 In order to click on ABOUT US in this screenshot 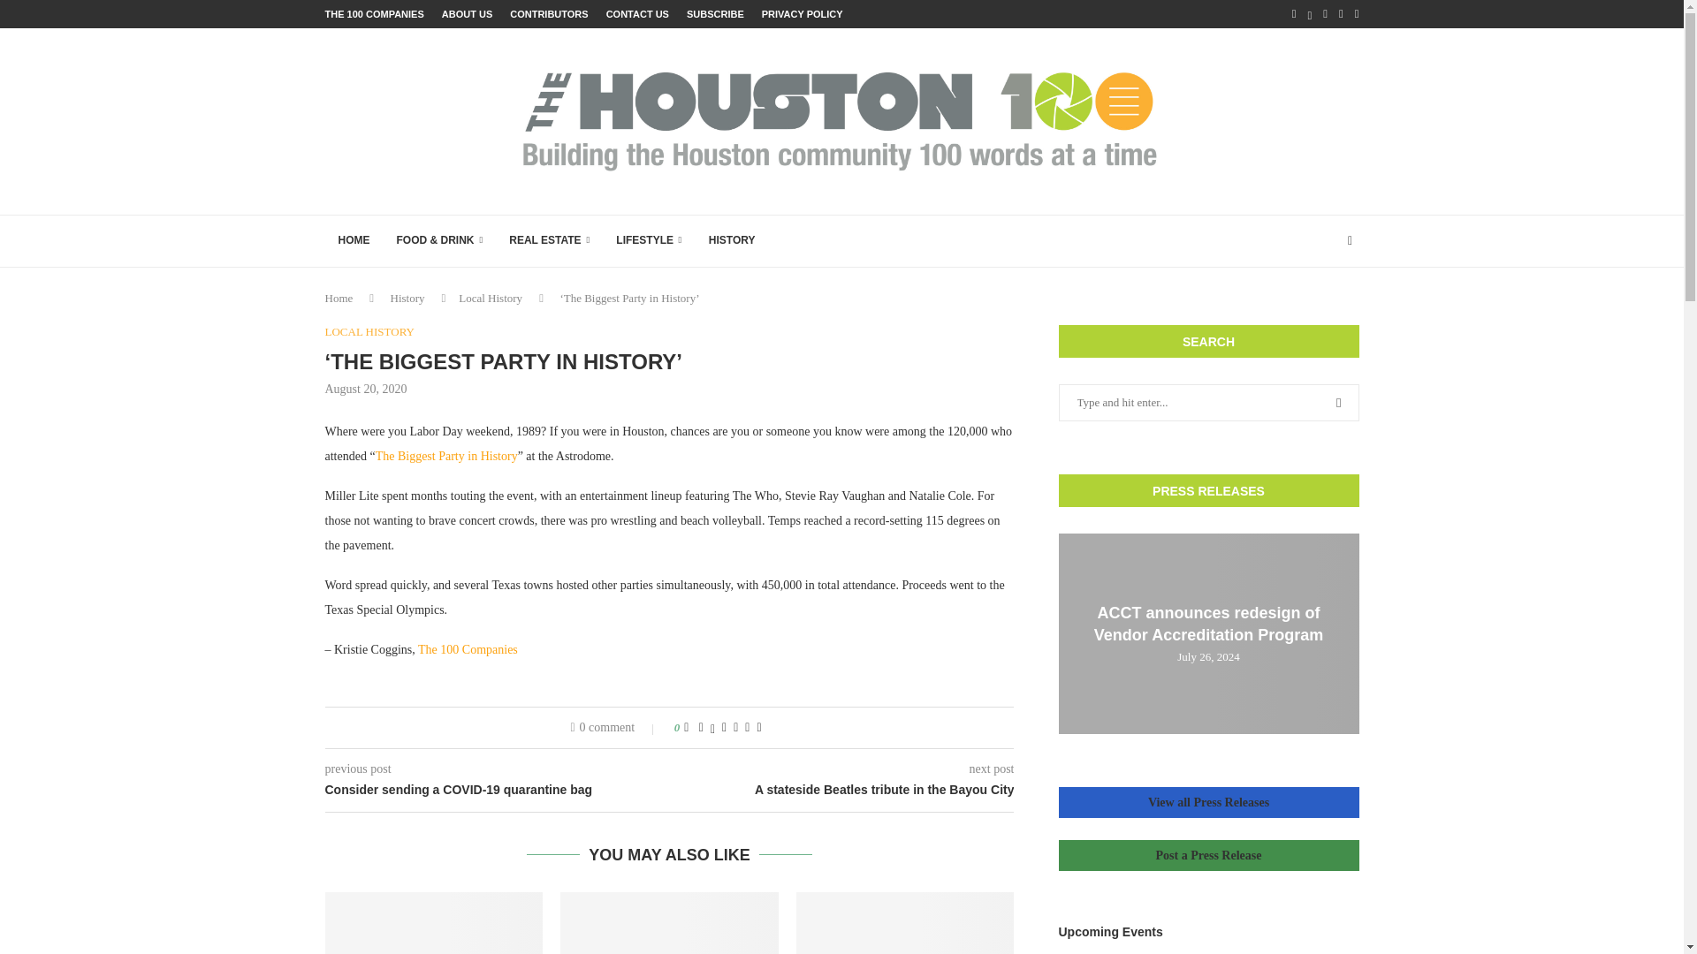, I will do `click(467, 14)`.